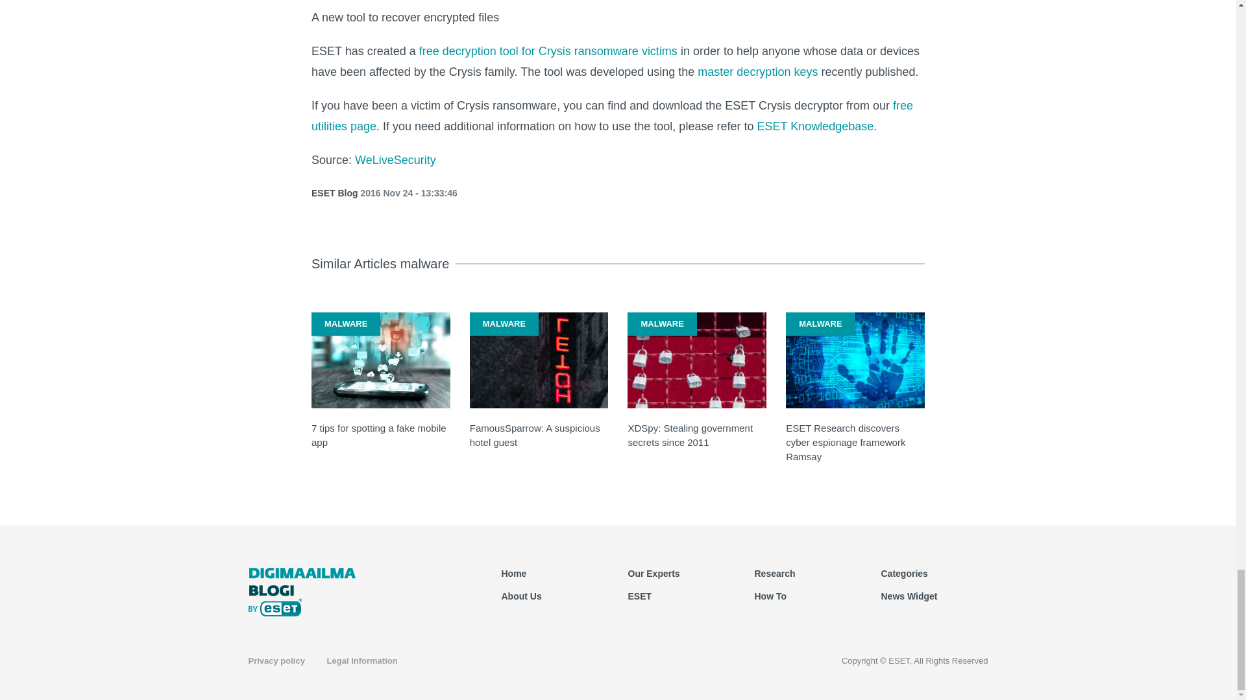  What do you see at coordinates (548, 51) in the screenshot?
I see `free decryption tool for Crysis ransomware victims` at bounding box center [548, 51].